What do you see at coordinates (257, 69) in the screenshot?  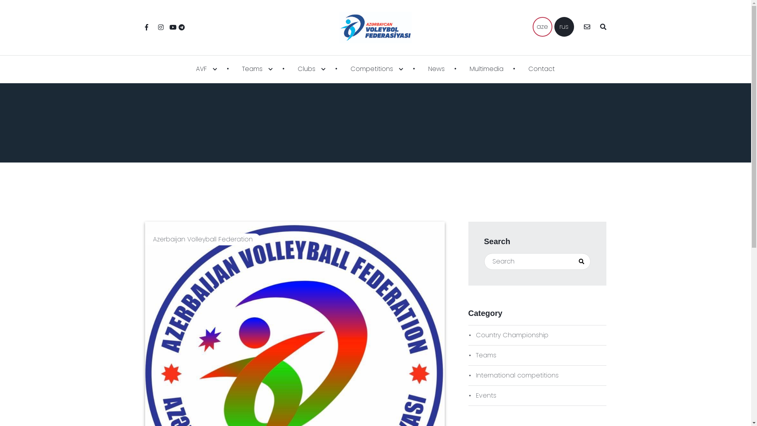 I see `Teams` at bounding box center [257, 69].